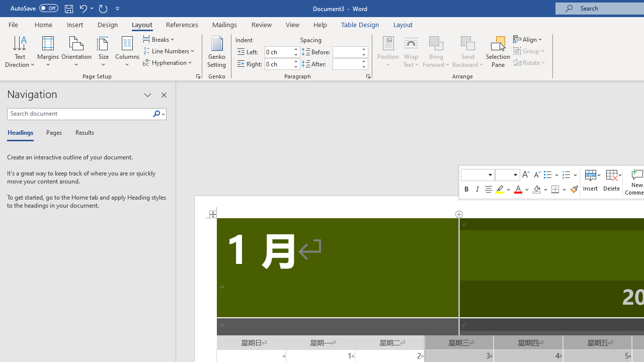  Describe the element at coordinates (437, 51) in the screenshot. I see `Bring Forward` at that location.